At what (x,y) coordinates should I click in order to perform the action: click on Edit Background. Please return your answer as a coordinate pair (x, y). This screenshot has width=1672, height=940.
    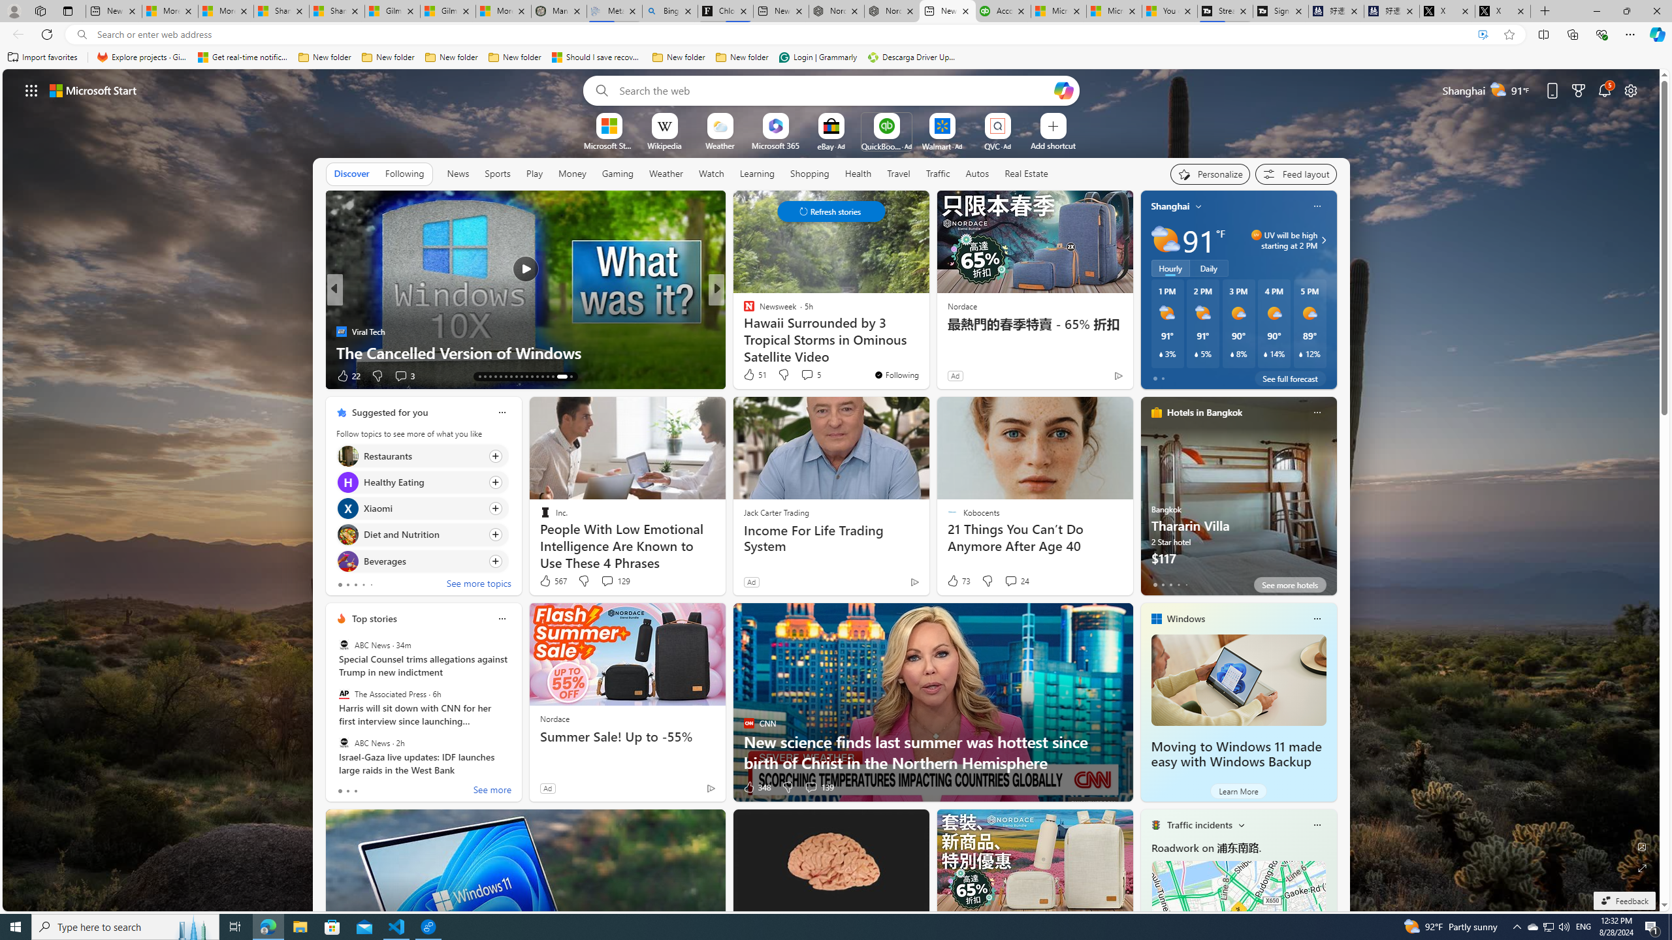
    Looking at the image, I should click on (1643, 846).